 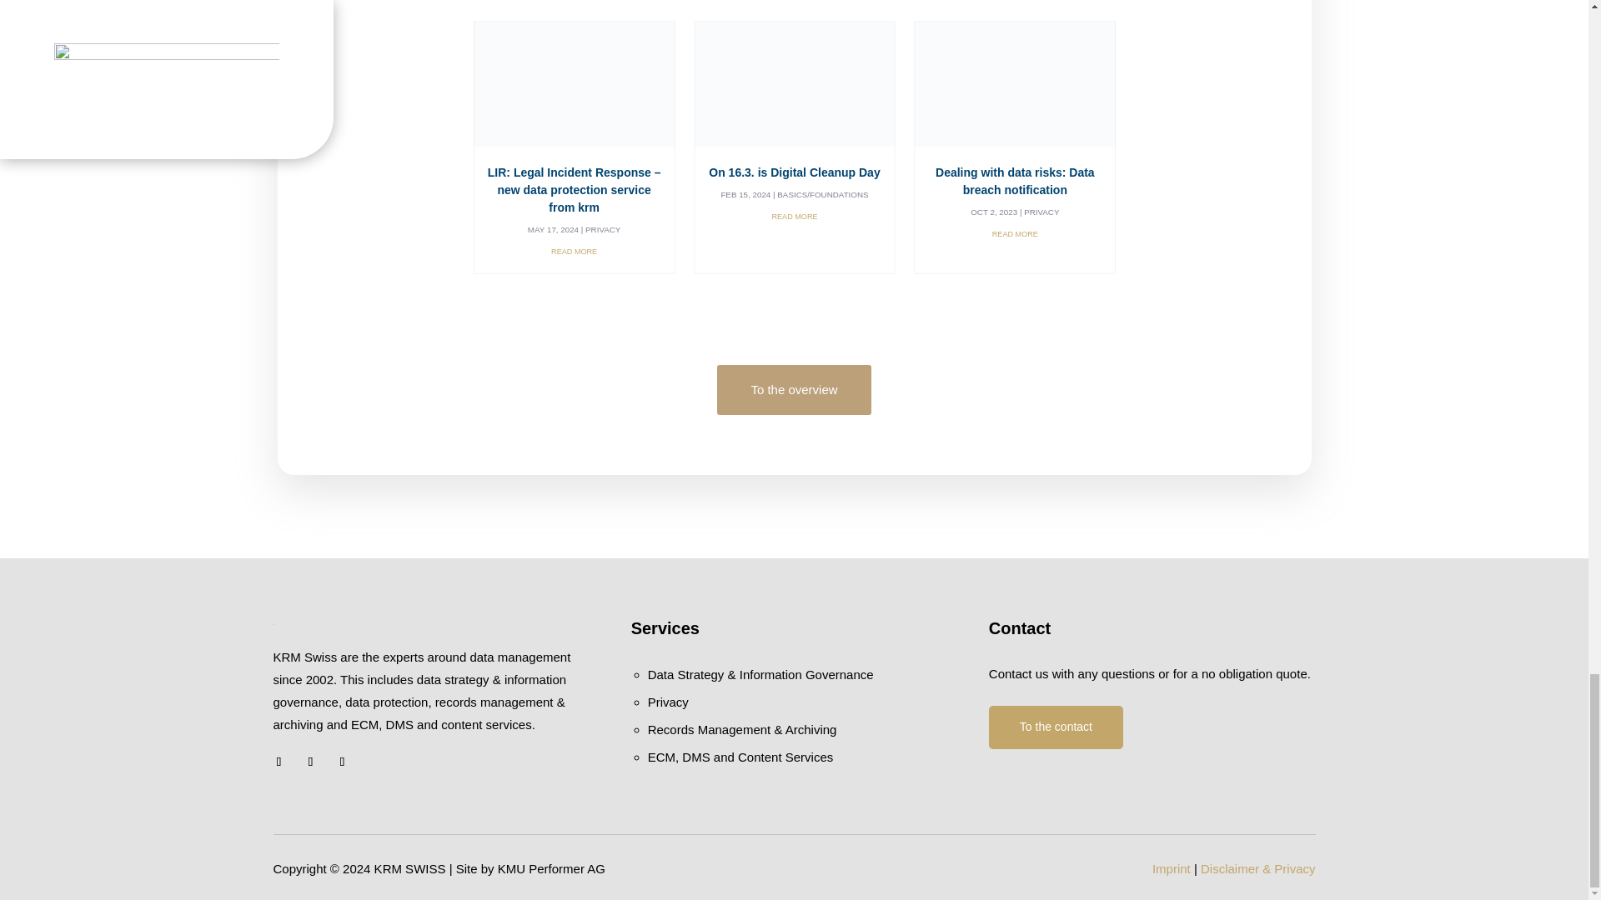 What do you see at coordinates (342, 761) in the screenshot?
I see `Follow on Youtube` at bounding box center [342, 761].